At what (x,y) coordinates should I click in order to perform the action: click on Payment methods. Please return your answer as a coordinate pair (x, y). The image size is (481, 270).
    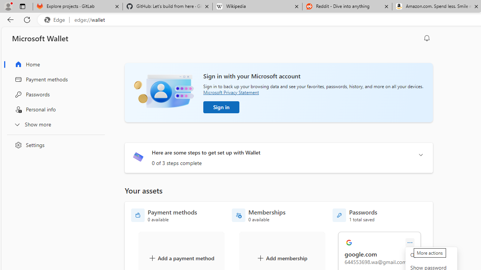
    Looking at the image, I should click on (54, 79).